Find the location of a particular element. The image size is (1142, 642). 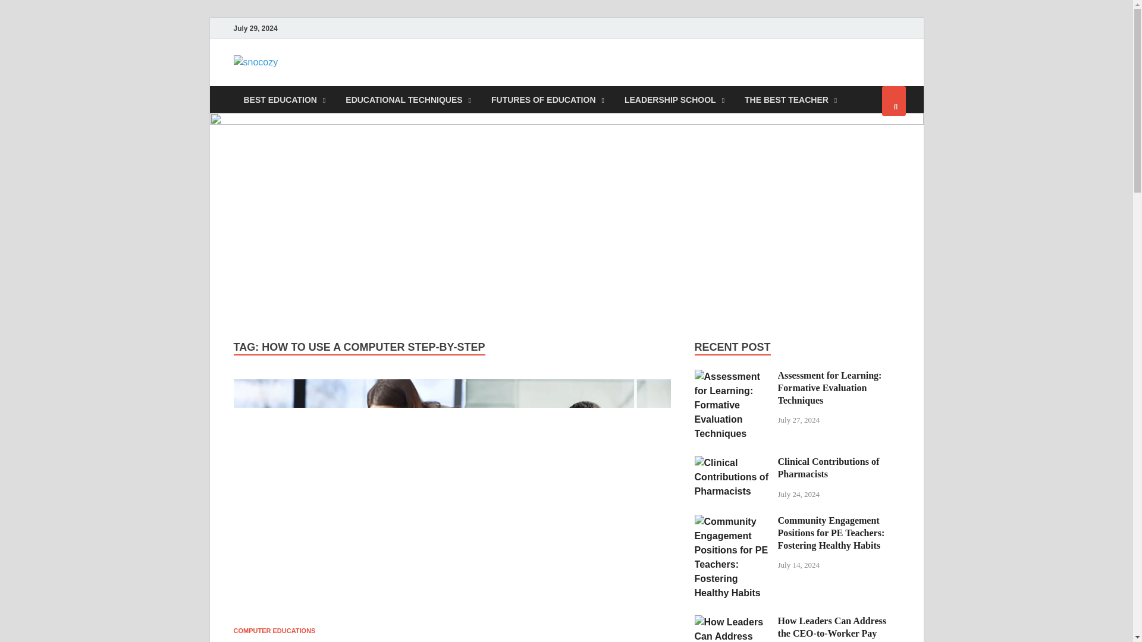

LEADERSHIP SCHOOL is located at coordinates (674, 99).